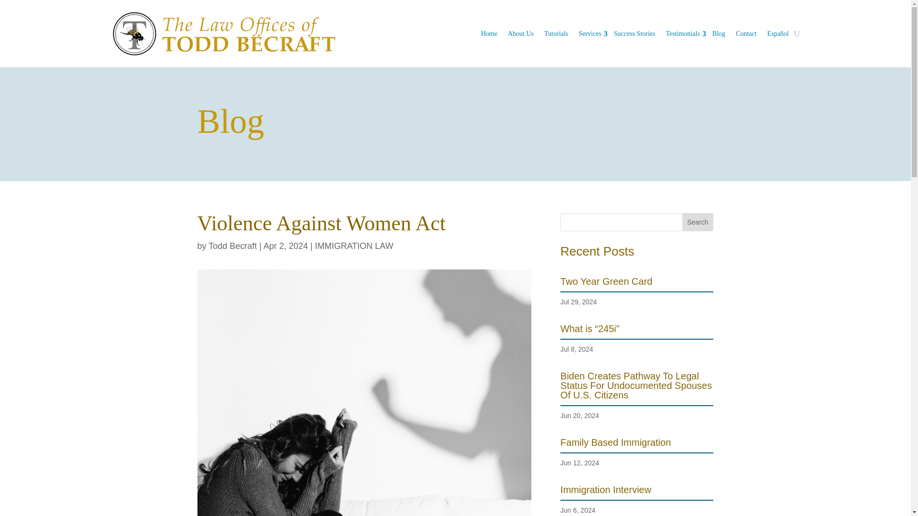 The image size is (918, 516). Describe the element at coordinates (354, 246) in the screenshot. I see `IMMIGRATION LAW` at that location.